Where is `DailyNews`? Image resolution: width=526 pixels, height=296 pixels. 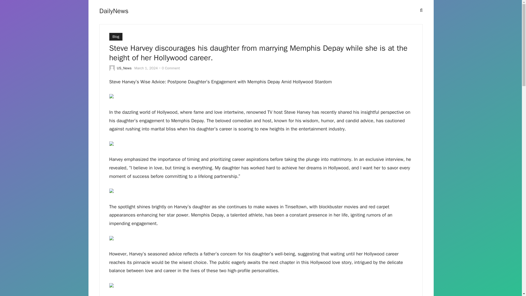 DailyNews is located at coordinates (114, 11).